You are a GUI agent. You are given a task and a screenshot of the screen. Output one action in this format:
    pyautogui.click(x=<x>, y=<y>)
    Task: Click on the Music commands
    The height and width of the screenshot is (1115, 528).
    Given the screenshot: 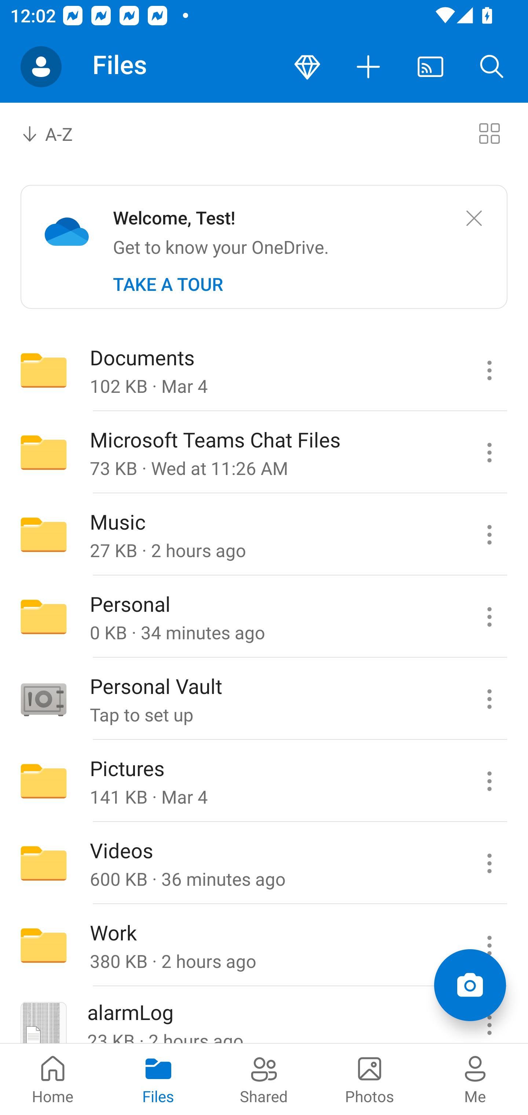 What is the action you would take?
    pyautogui.click(x=489, y=534)
    